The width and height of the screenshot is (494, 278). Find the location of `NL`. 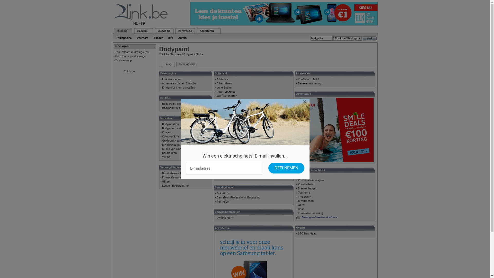

NL is located at coordinates (136, 23).